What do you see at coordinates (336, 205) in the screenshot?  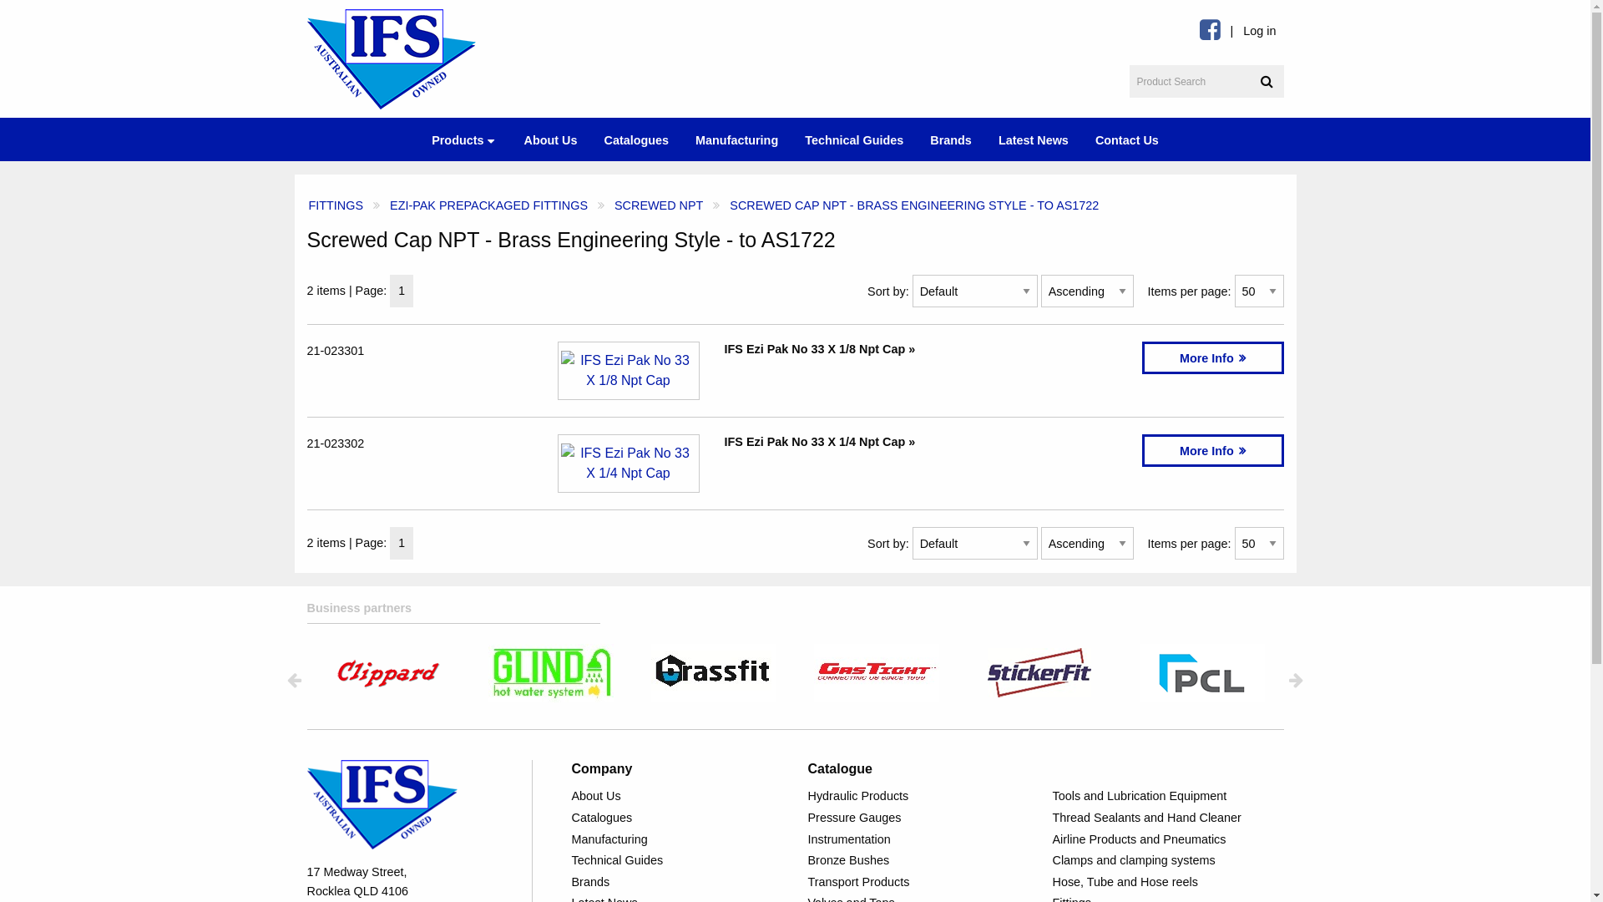 I see `FITTINGS` at bounding box center [336, 205].